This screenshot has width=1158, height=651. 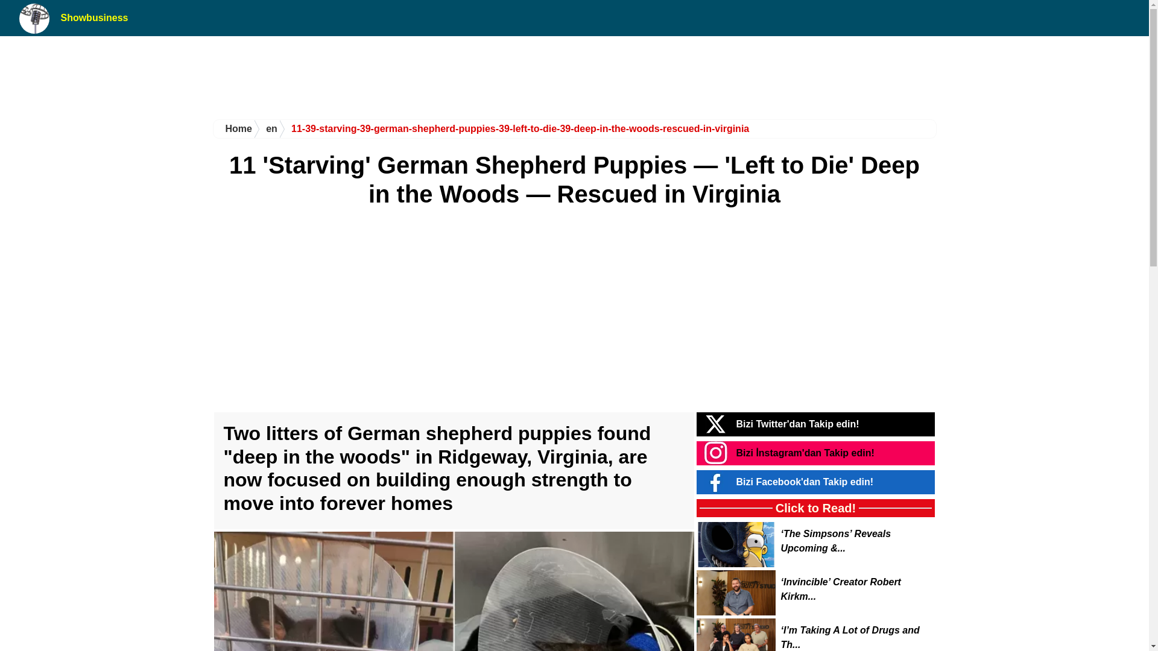 I want to click on Bizi Twitter'dan Takip edin!, so click(x=797, y=424).